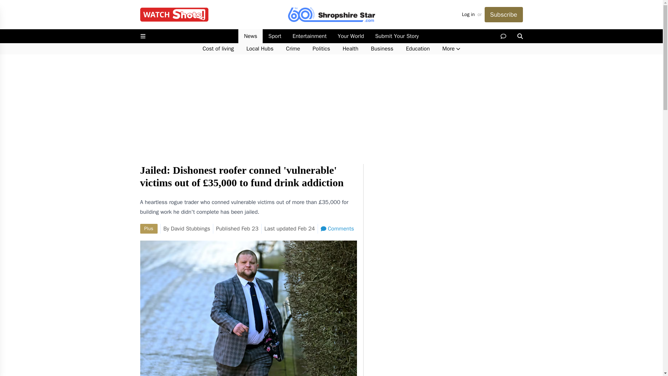 The image size is (668, 376). What do you see at coordinates (503, 15) in the screenshot?
I see `Subscribe` at bounding box center [503, 15].